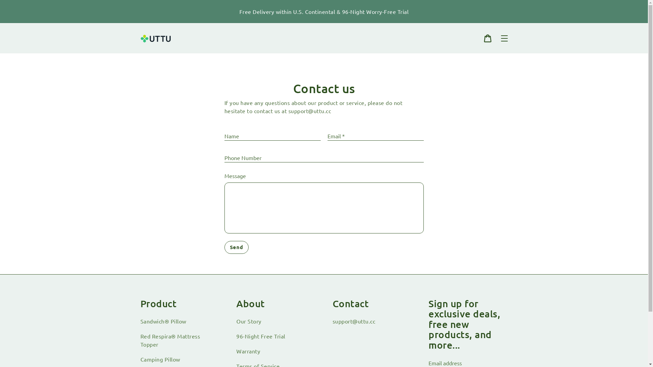  I want to click on Cart, so click(488, 38).